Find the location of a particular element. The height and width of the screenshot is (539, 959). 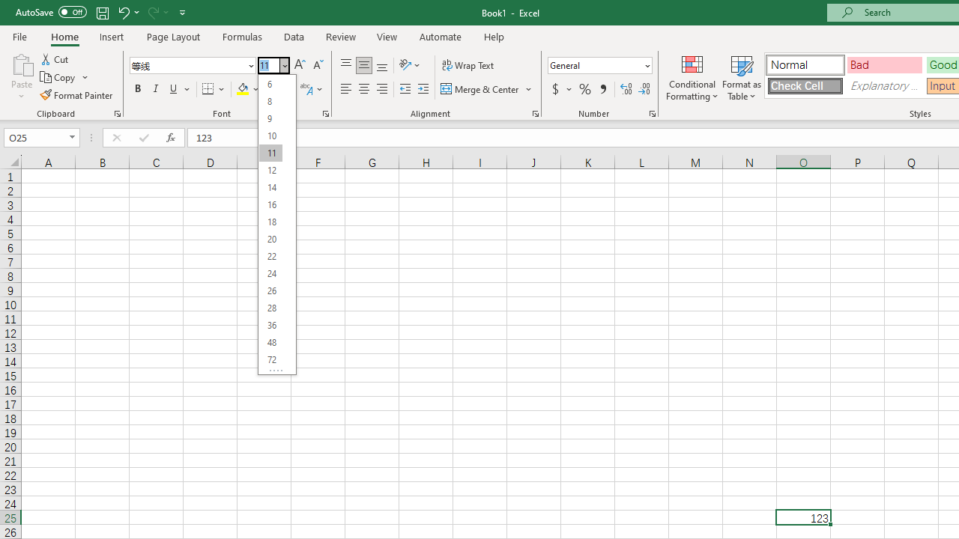

Underline is located at coordinates (174, 90).